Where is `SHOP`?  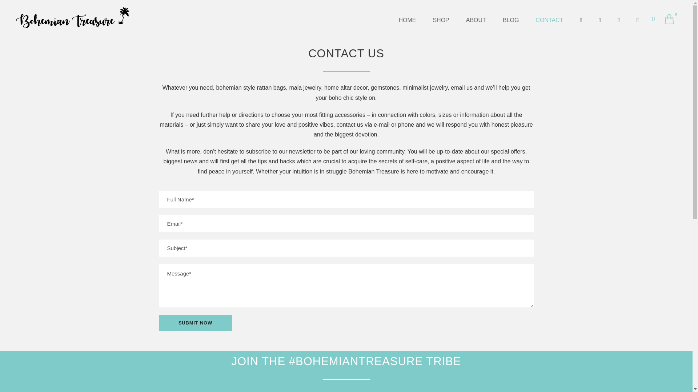
SHOP is located at coordinates (441, 20).